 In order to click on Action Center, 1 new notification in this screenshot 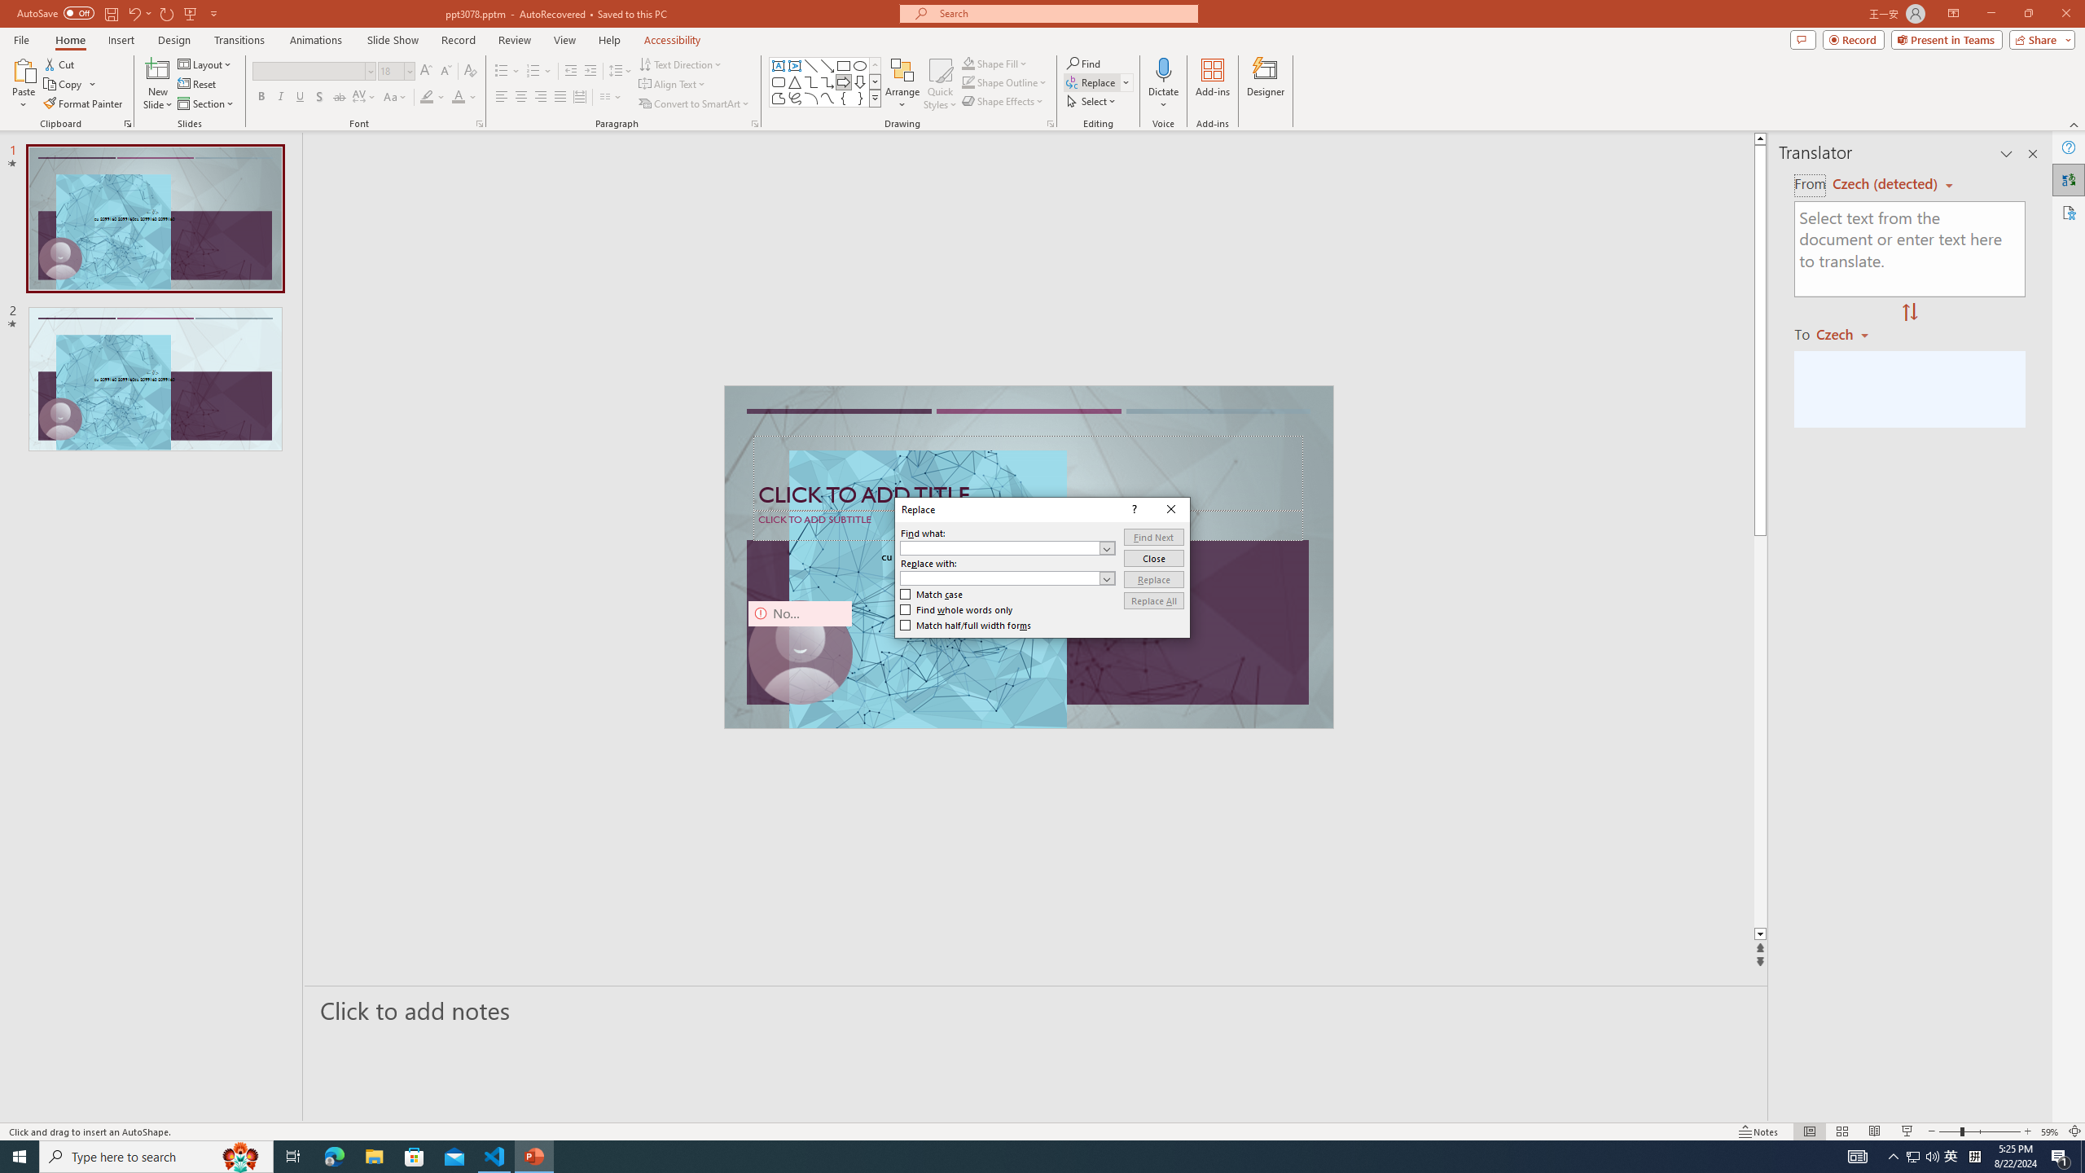, I will do `click(2061, 1157)`.